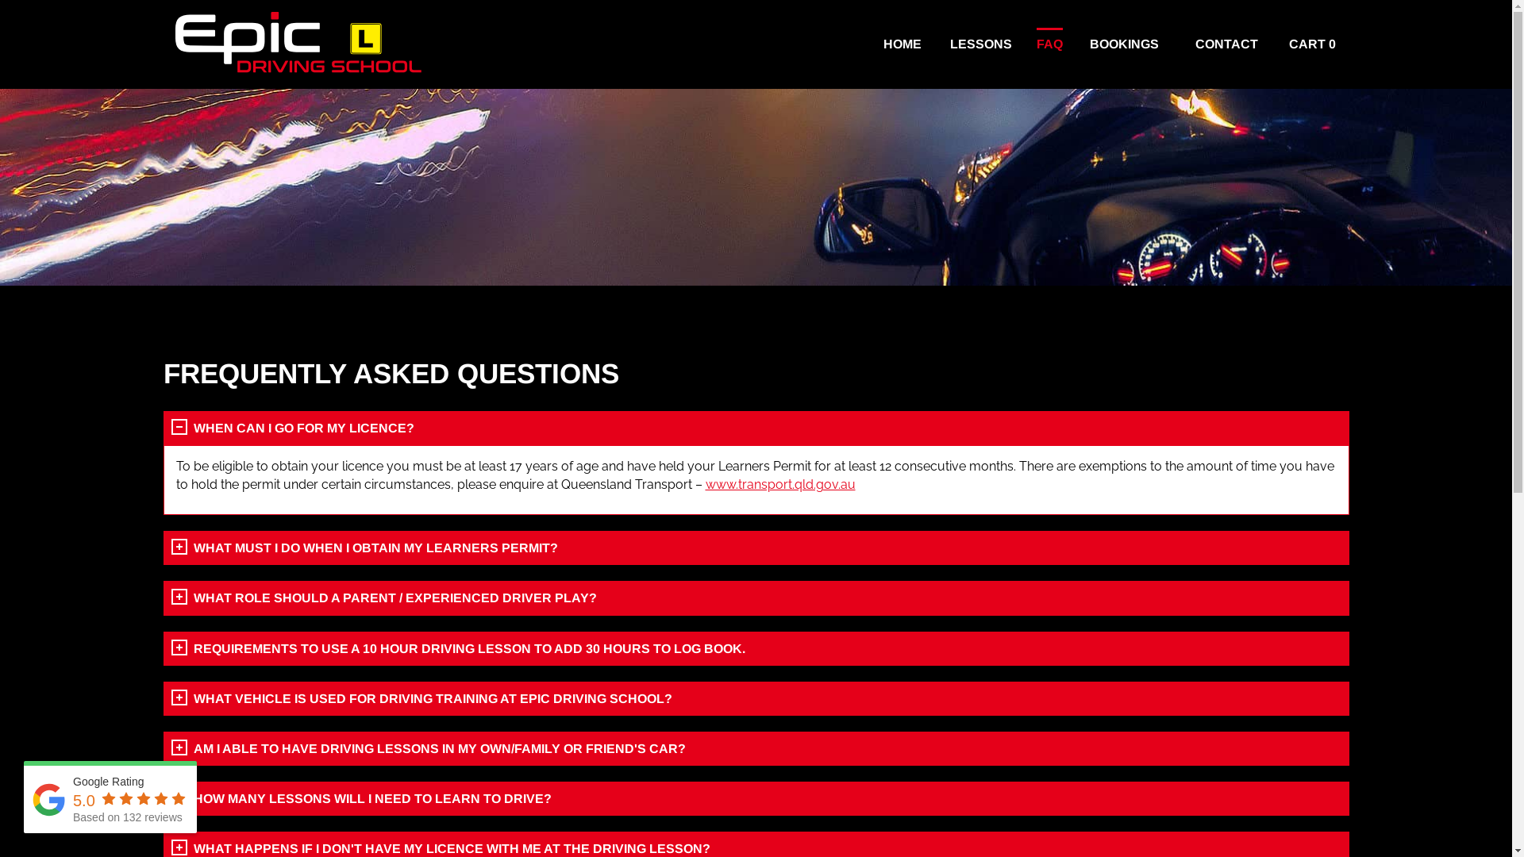  Describe the element at coordinates (1049, 44) in the screenshot. I see `FAQ` at that location.